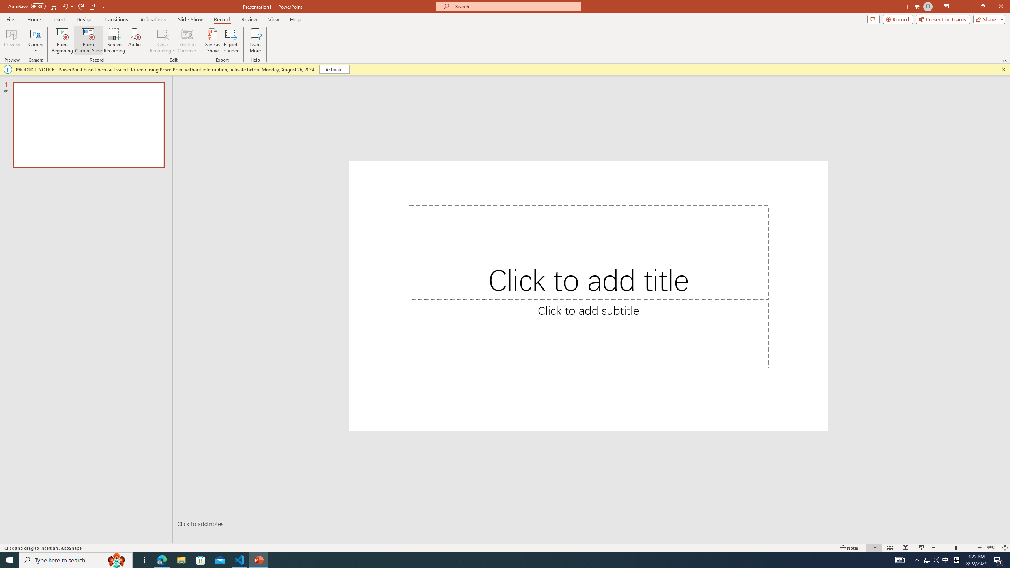 The width and height of the screenshot is (1010, 568). What do you see at coordinates (134, 41) in the screenshot?
I see `Audio` at bounding box center [134, 41].